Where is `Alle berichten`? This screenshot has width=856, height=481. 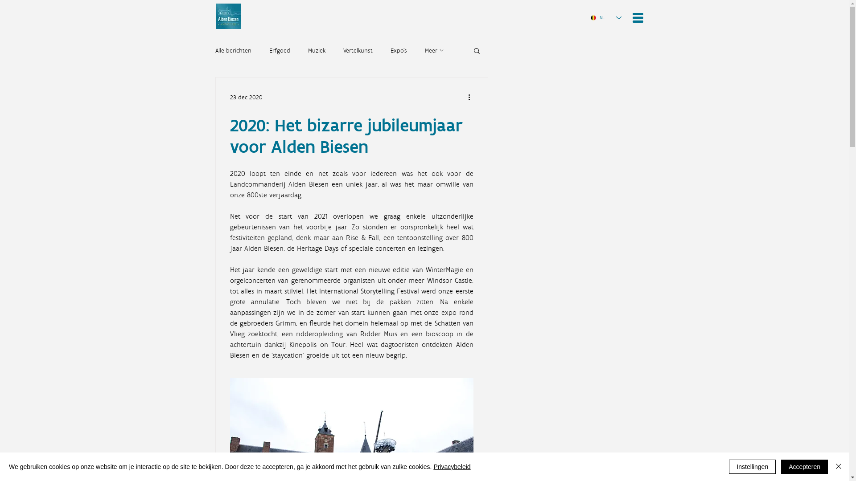 Alle berichten is located at coordinates (233, 50).